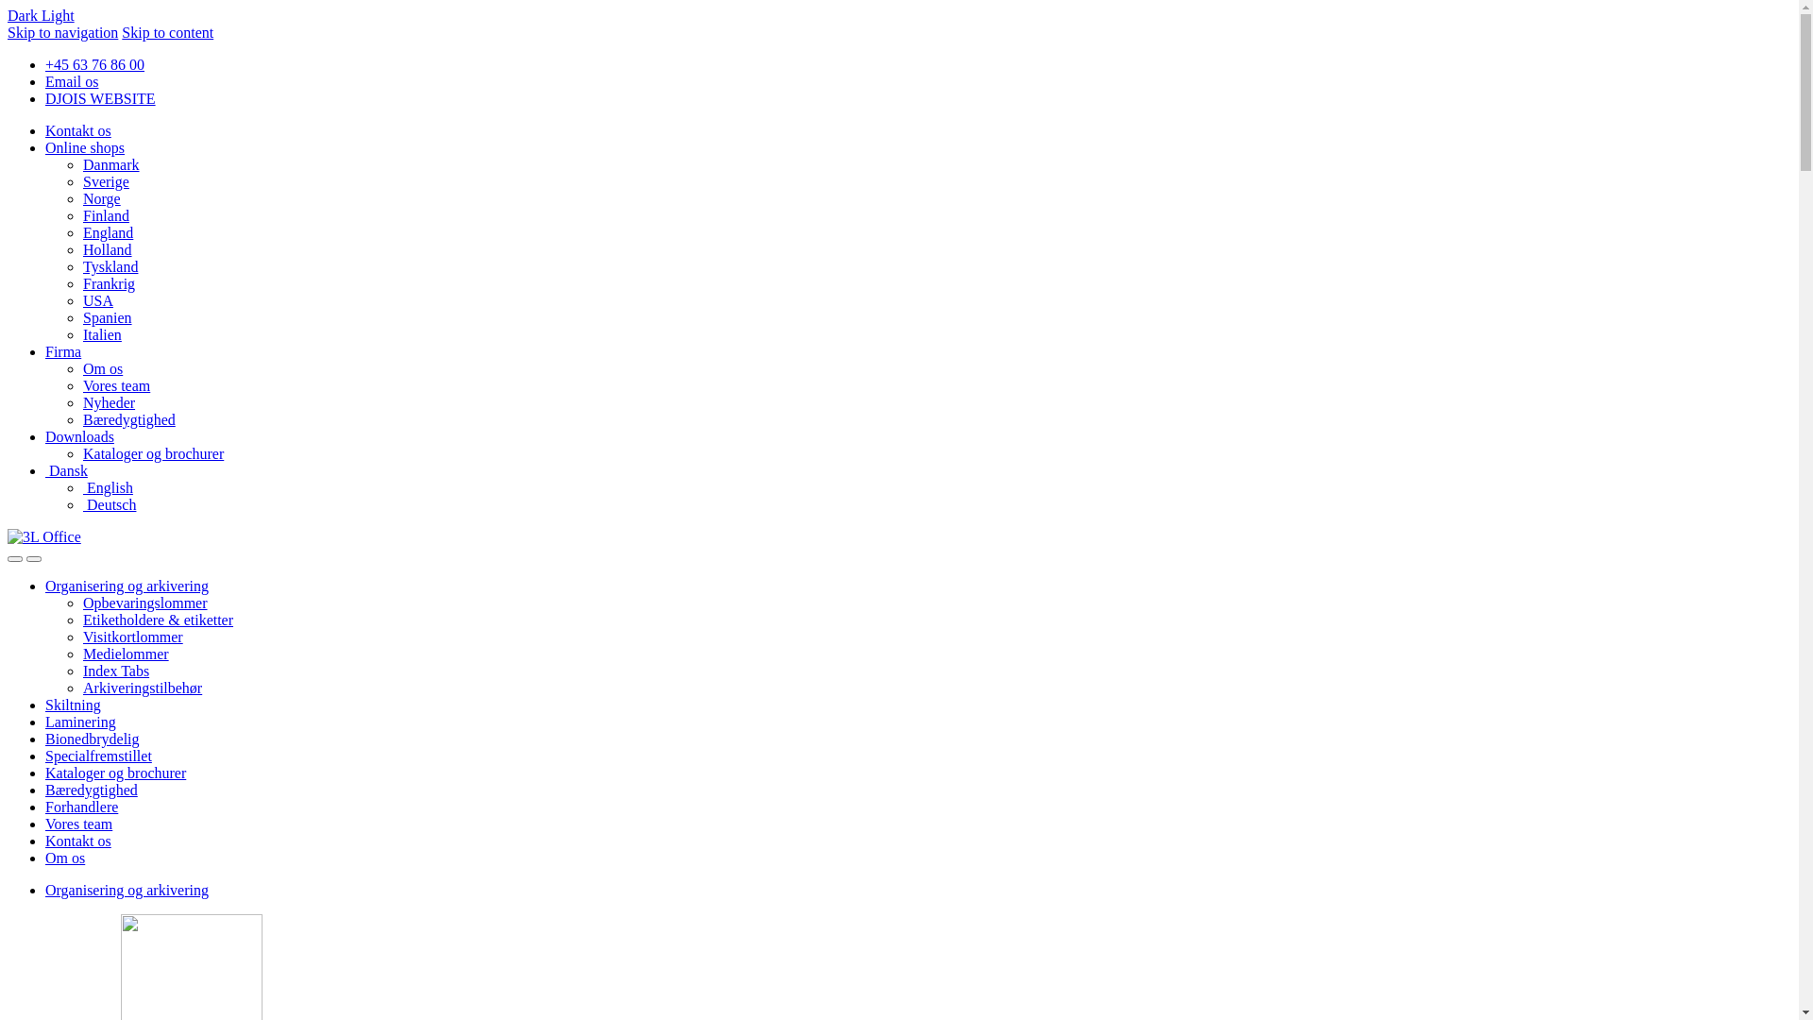 The image size is (1813, 1020). Describe the element at coordinates (78, 841) in the screenshot. I see `Kontakt os` at that location.